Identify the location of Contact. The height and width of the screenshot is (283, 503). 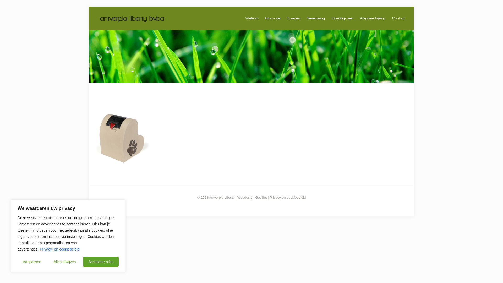
(398, 18).